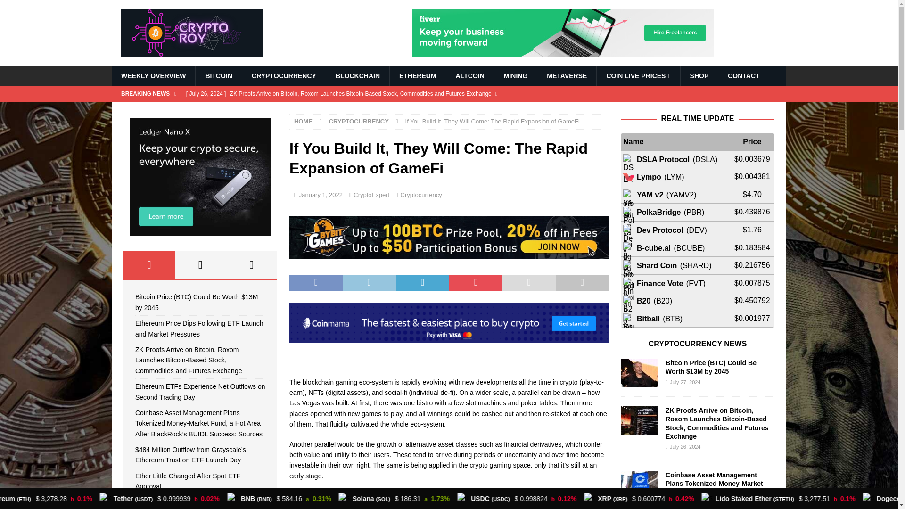 The image size is (905, 509). What do you see at coordinates (284, 76) in the screenshot?
I see `CRYPTOCURRENCY` at bounding box center [284, 76].